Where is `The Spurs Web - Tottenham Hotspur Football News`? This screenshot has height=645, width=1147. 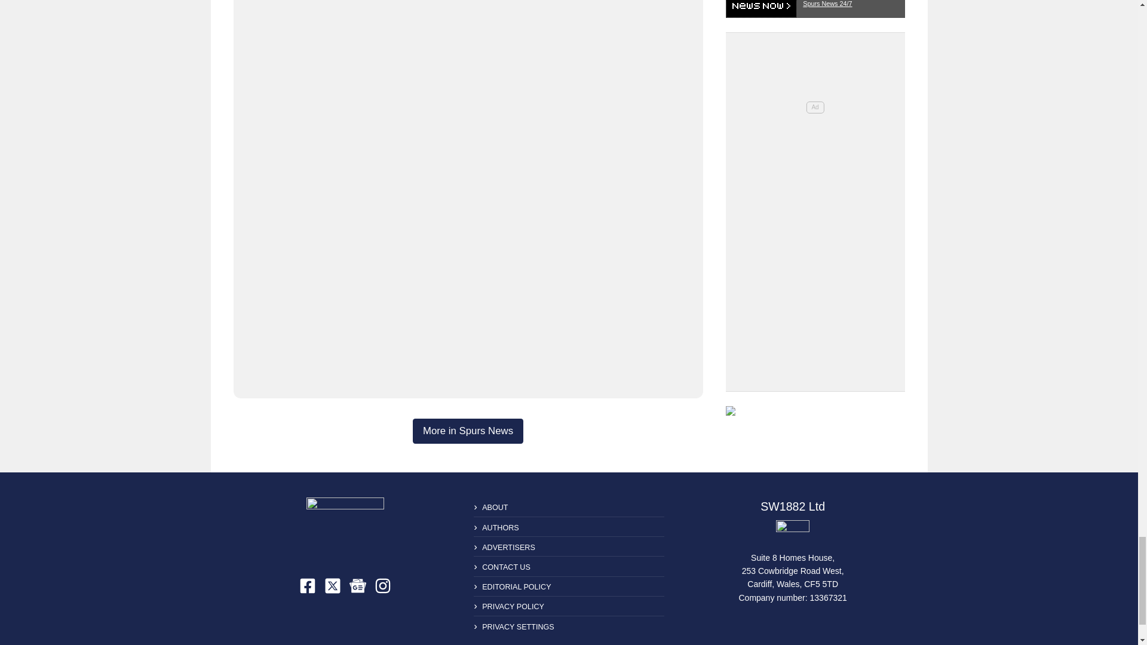
The Spurs Web - Tottenham Hotspur Football News is located at coordinates (345, 528).